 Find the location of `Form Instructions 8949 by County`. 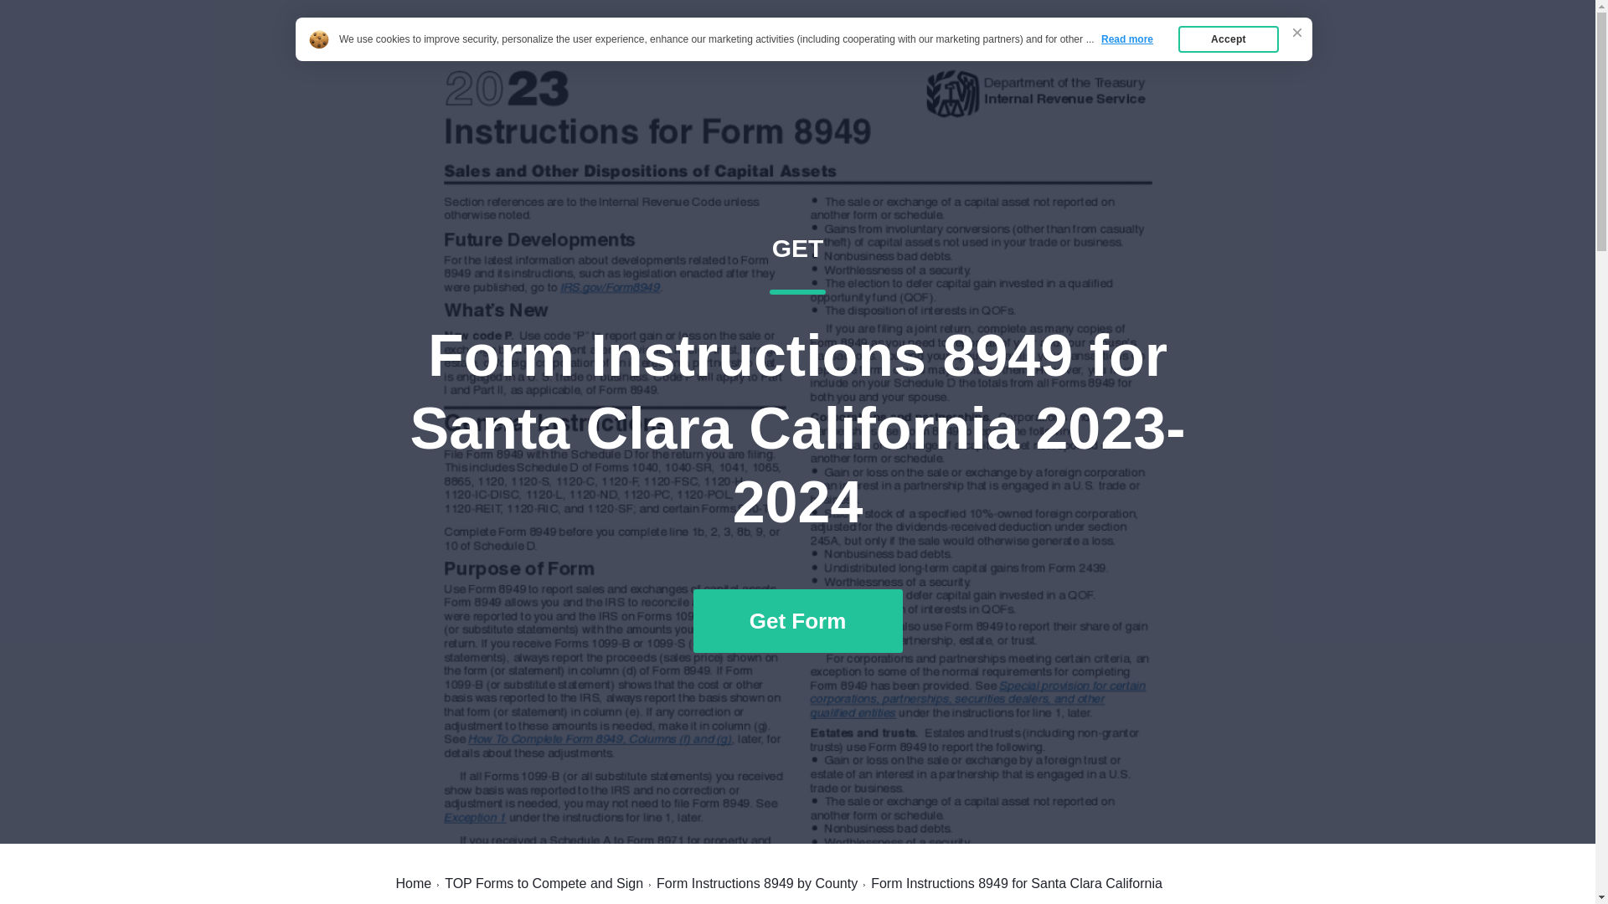

Form Instructions 8949 by County is located at coordinates (756, 883).